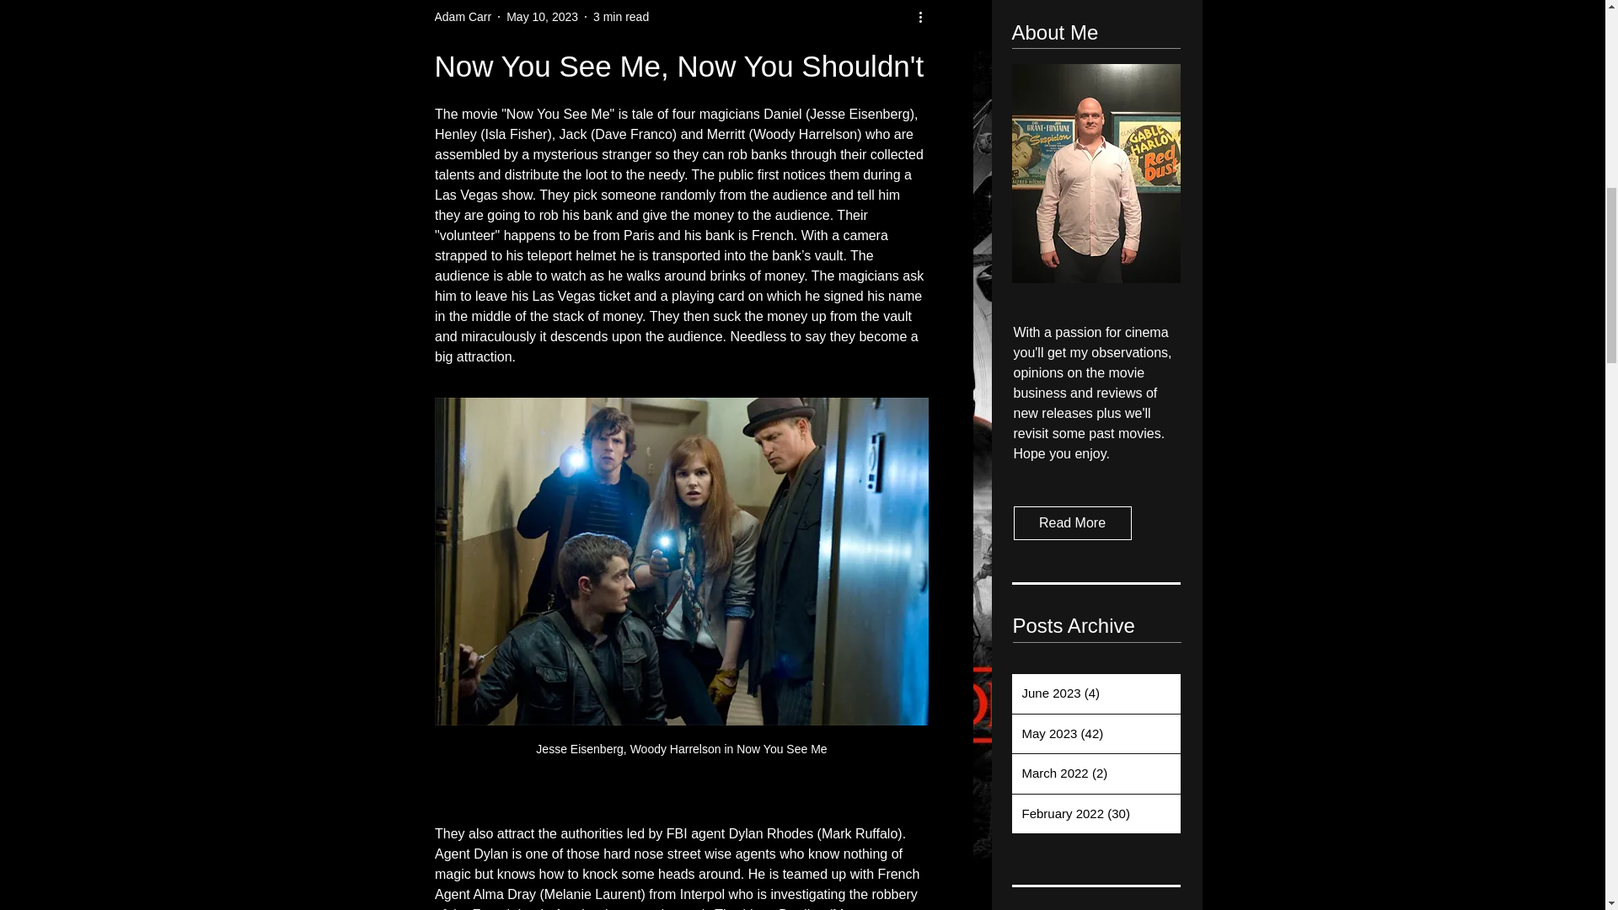 Image resolution: width=1618 pixels, height=910 pixels. What do you see at coordinates (463, 17) in the screenshot?
I see `Adam Carr` at bounding box center [463, 17].